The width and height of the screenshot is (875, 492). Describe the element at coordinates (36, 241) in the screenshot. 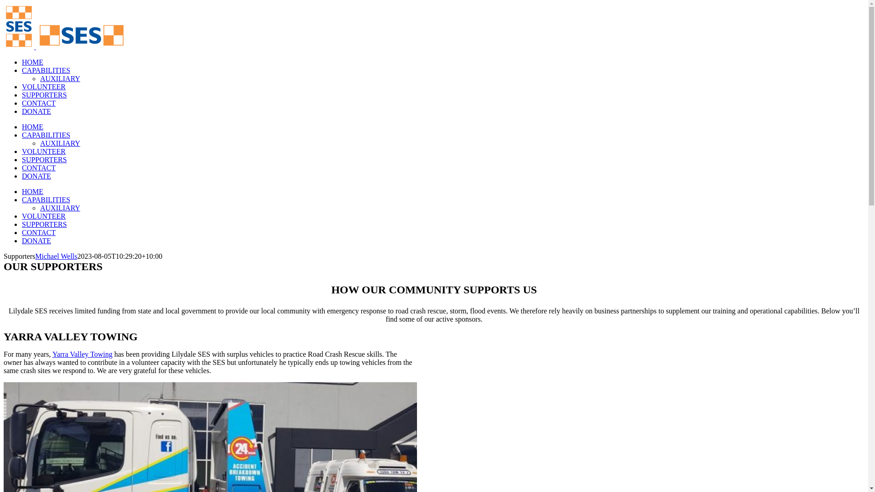

I see `DONATE` at that location.